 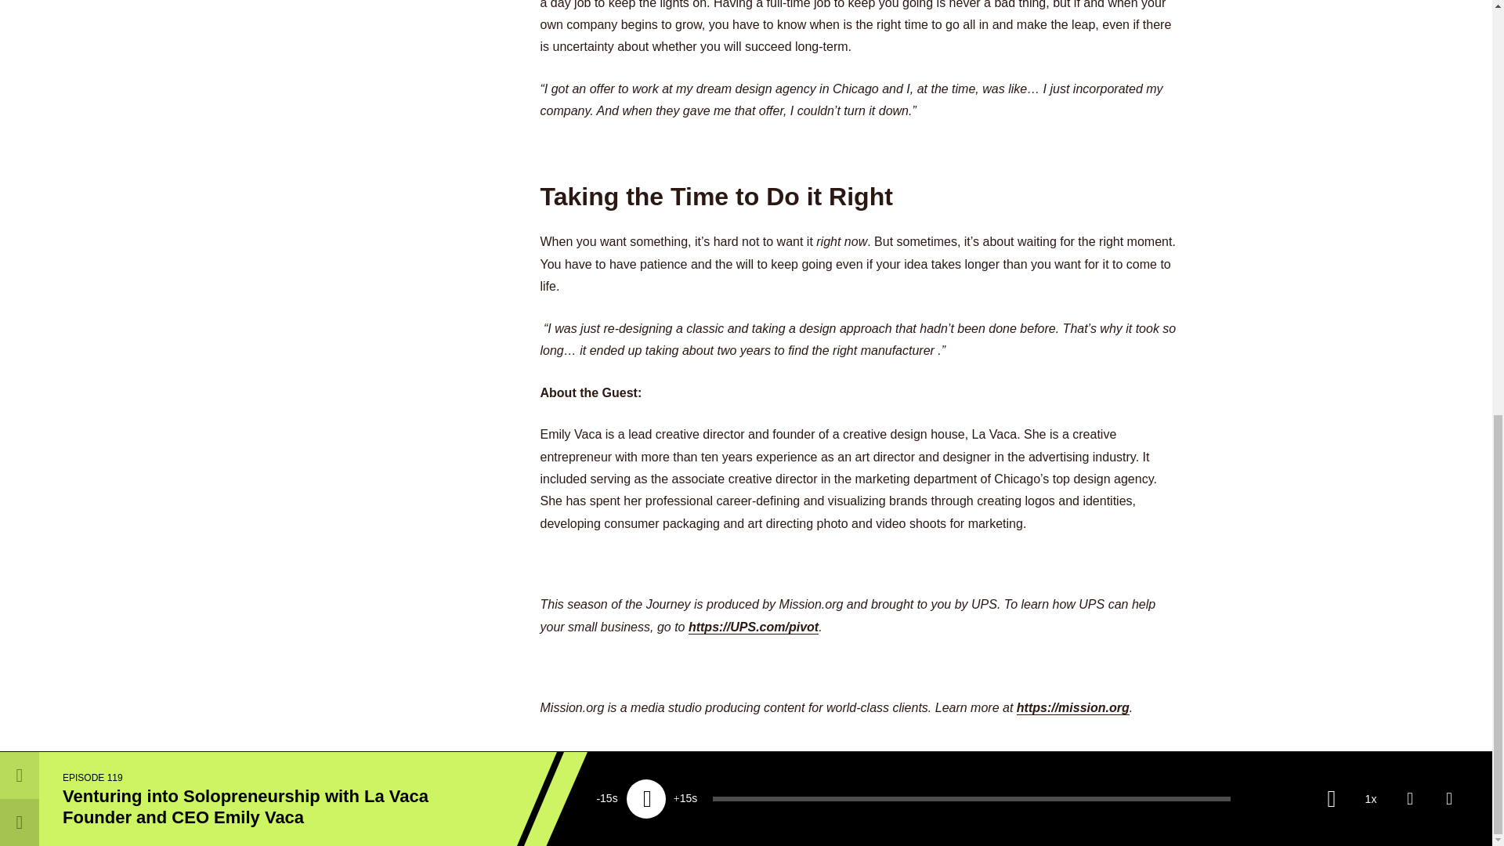 I want to click on Instagram, so click(x=1126, y=797).